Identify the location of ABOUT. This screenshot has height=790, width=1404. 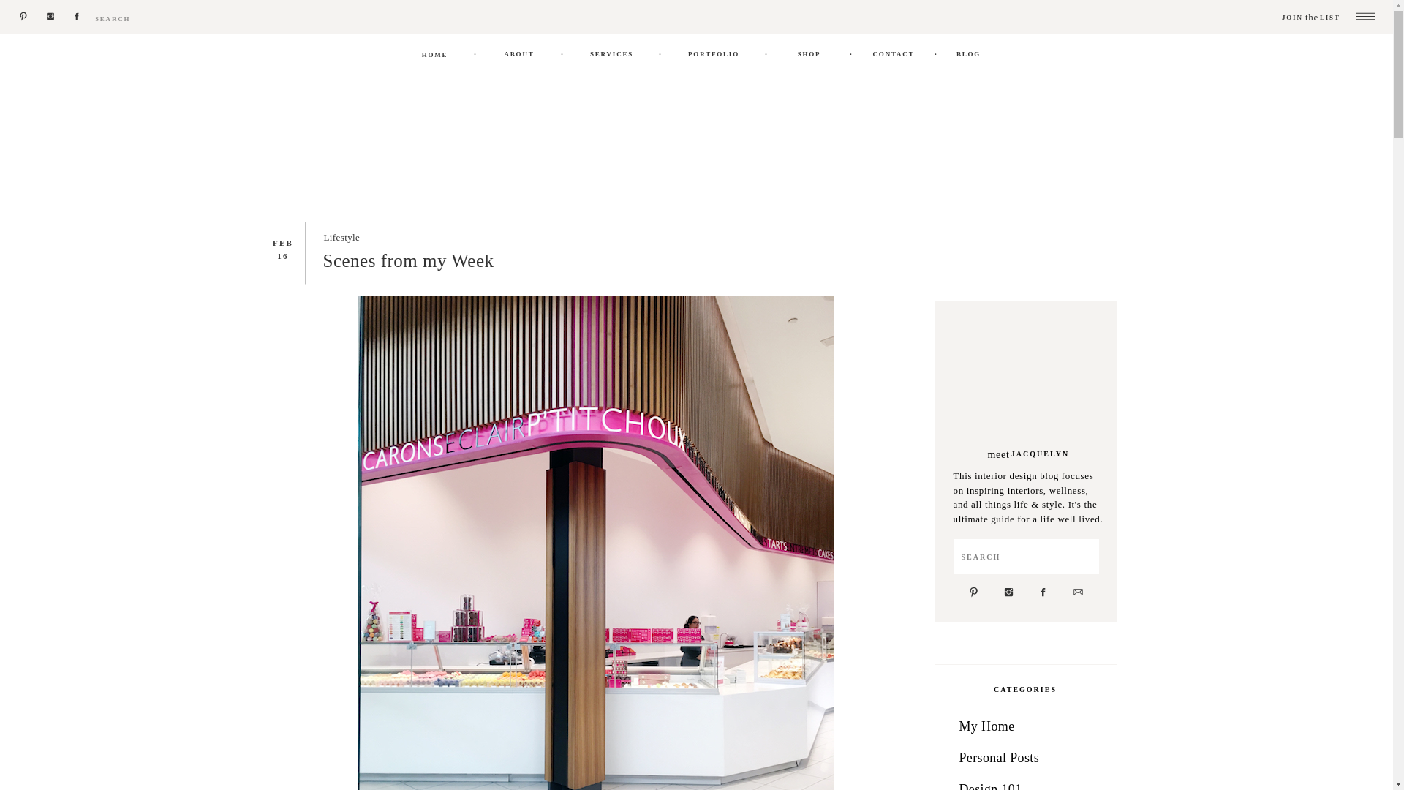
(518, 54).